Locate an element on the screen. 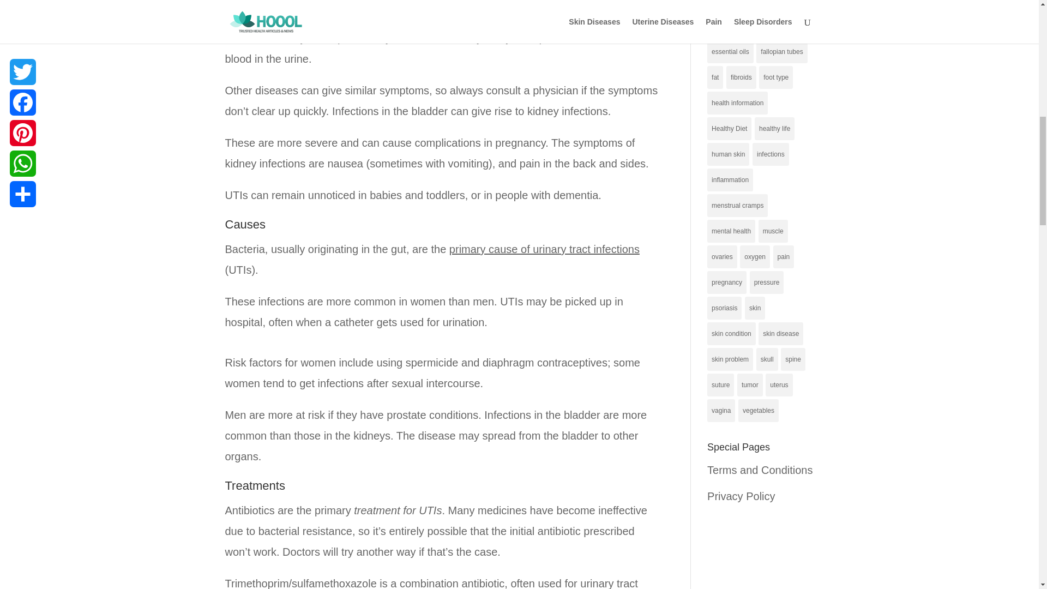 Image resolution: width=1047 pixels, height=589 pixels. essential oils is located at coordinates (731, 51).